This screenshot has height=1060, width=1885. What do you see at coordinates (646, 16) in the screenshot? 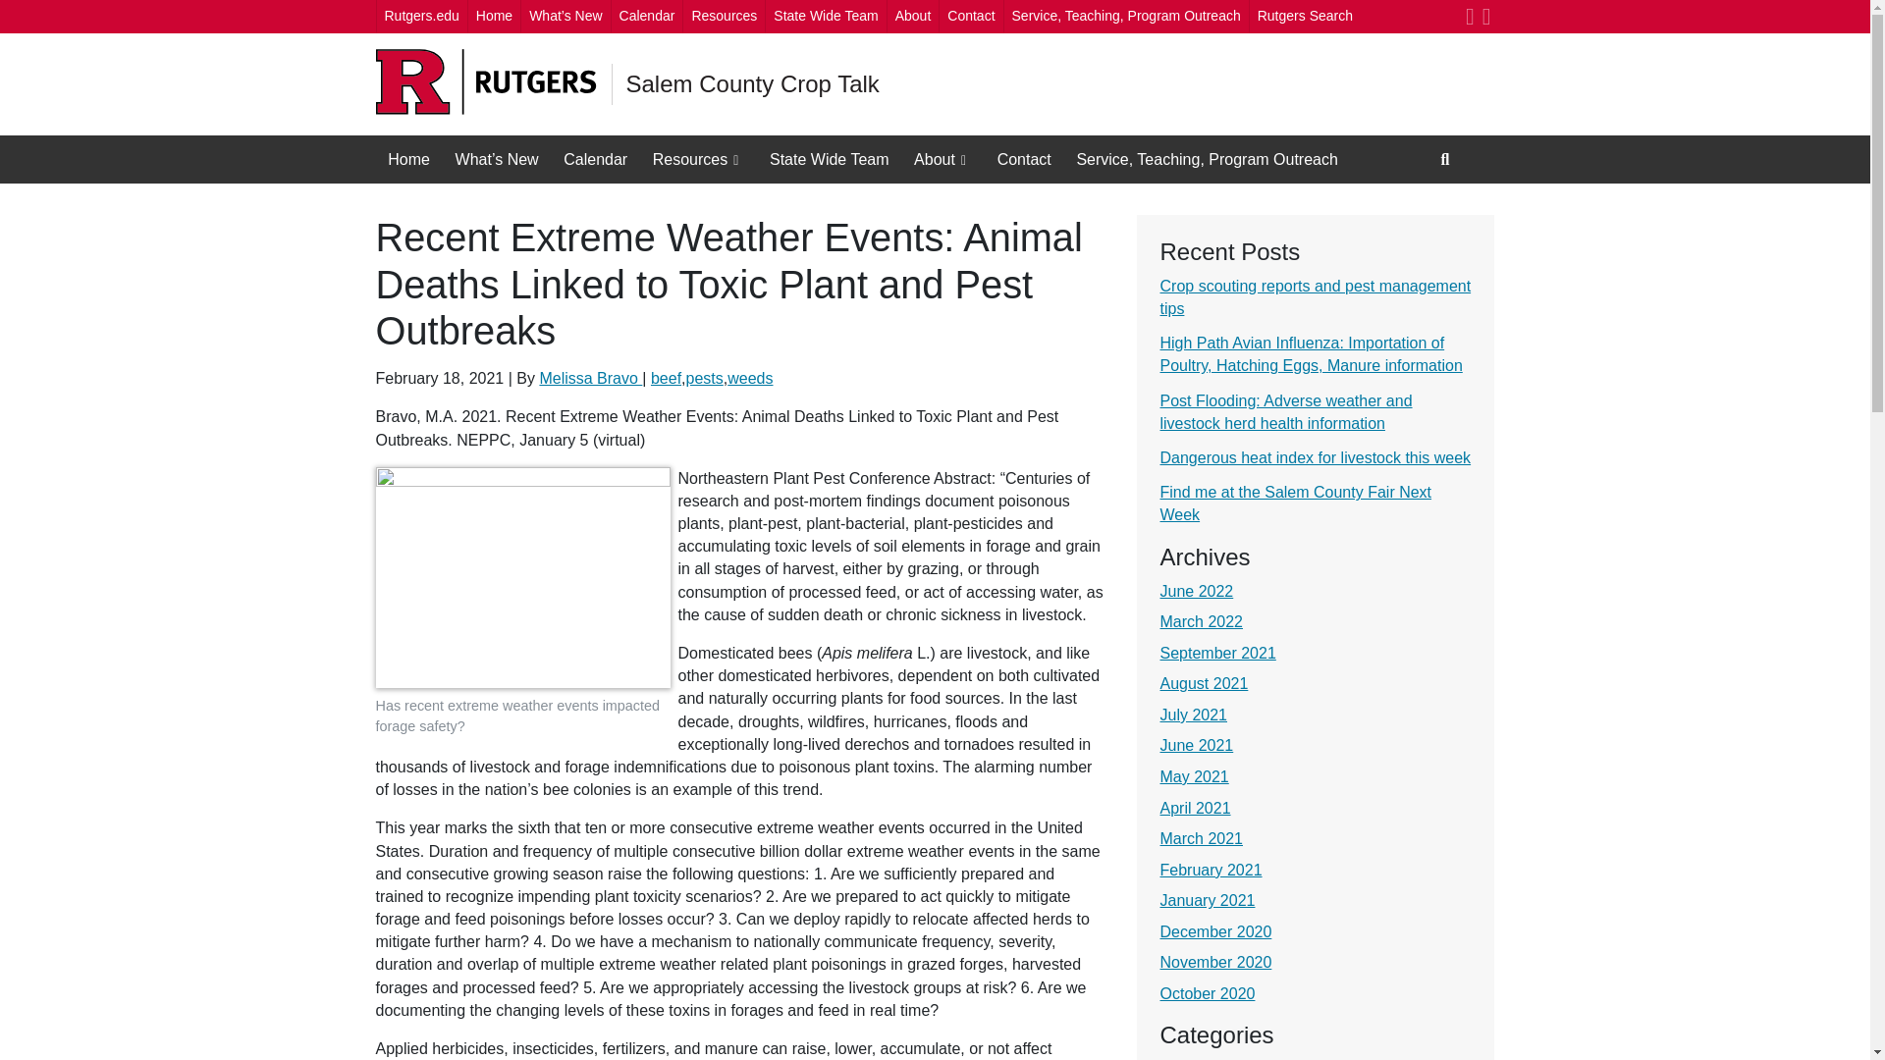
I see `Calendar` at bounding box center [646, 16].